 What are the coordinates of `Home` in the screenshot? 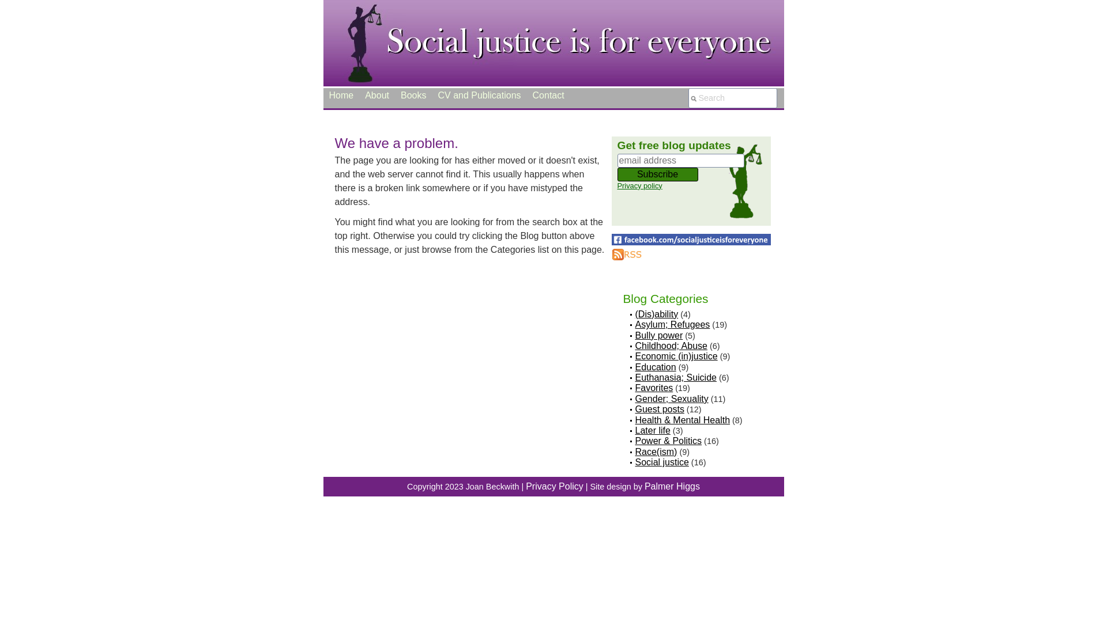 It's located at (341, 96).